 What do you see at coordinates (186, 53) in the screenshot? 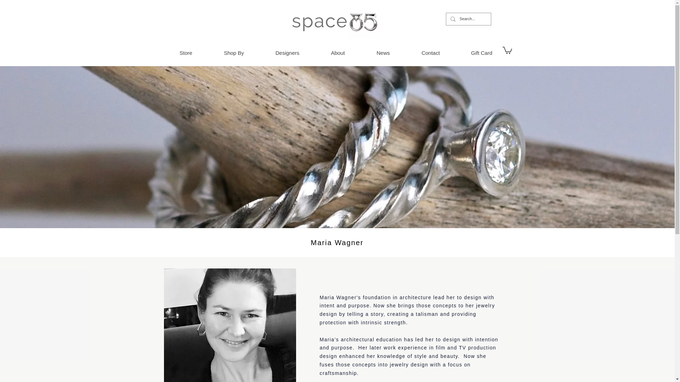
I see `Store` at bounding box center [186, 53].